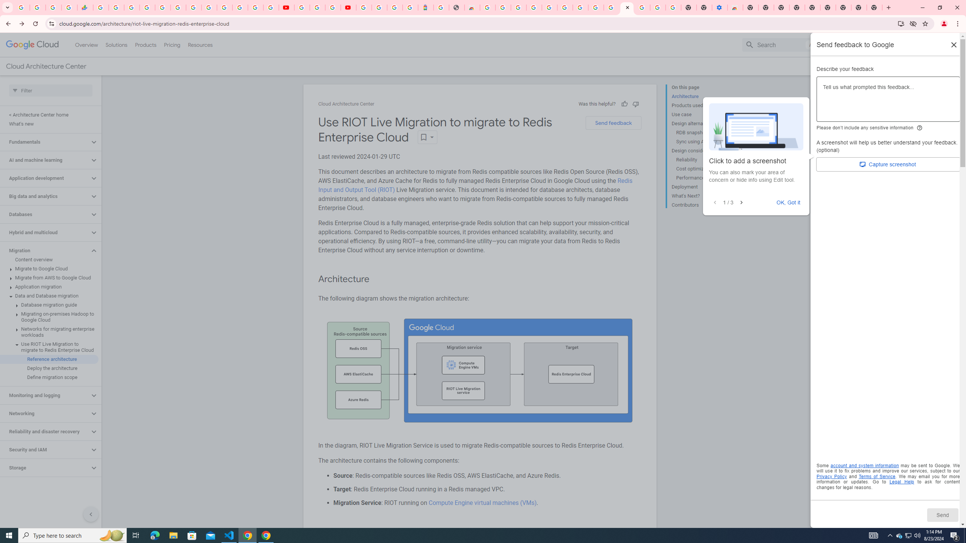 The height and width of the screenshot is (543, 966). Describe the element at coordinates (45, 250) in the screenshot. I see `Migration` at that location.